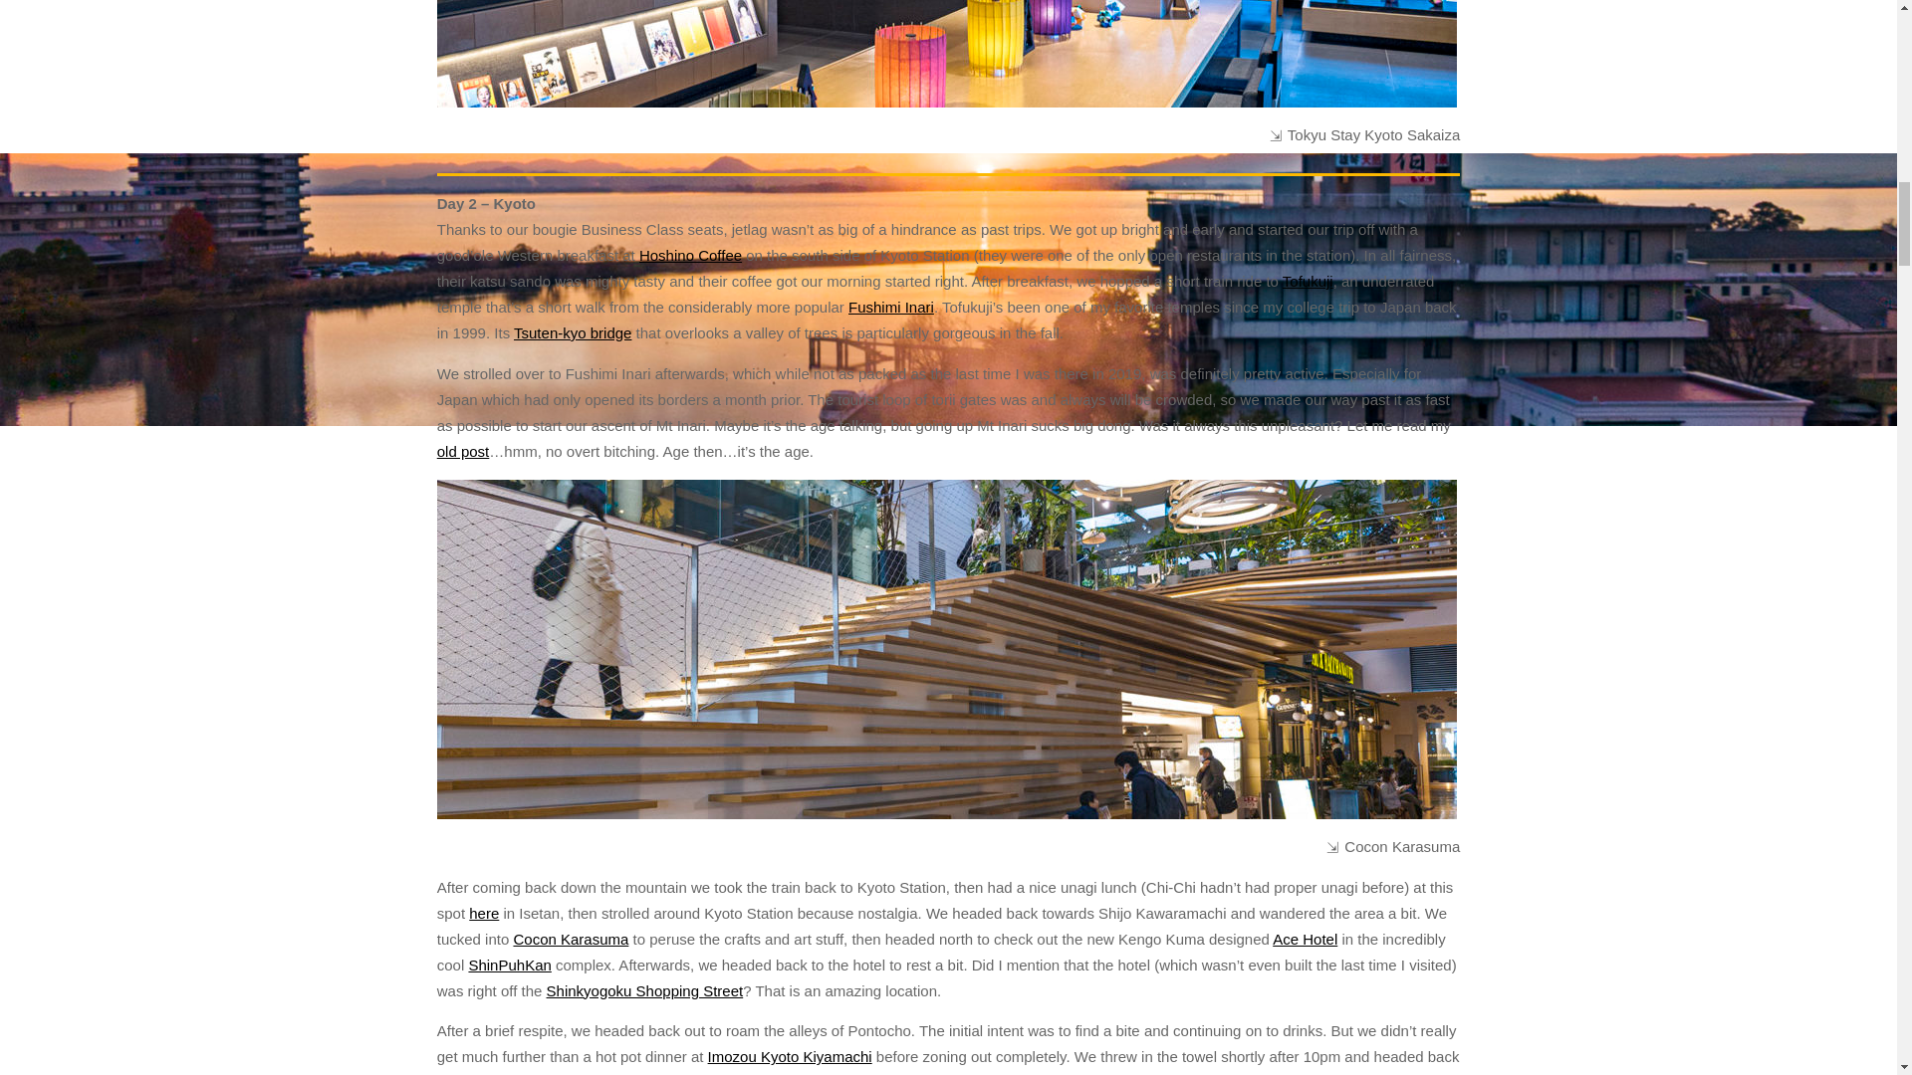  Describe the element at coordinates (509, 966) in the screenshot. I see `ShinPuhKan` at that location.